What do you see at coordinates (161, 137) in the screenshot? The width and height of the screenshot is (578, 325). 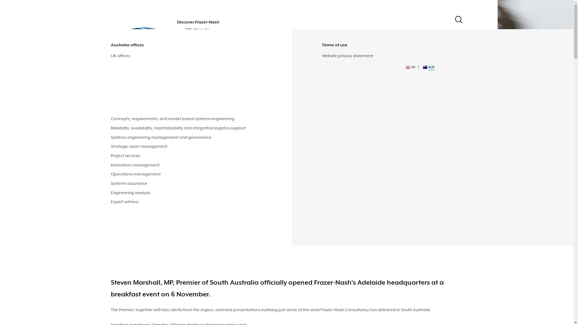 I see `Systems engineering management and governance` at bounding box center [161, 137].